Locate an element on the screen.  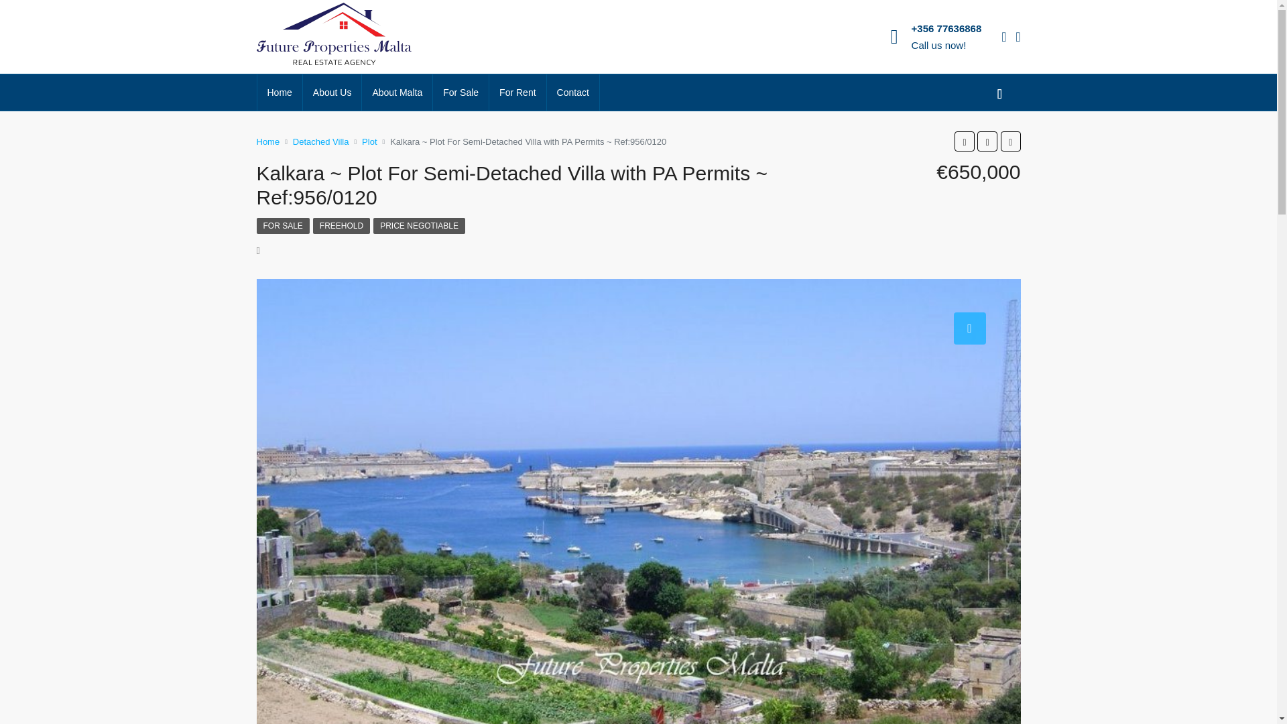
PRICE NEGOTIABLE is located at coordinates (418, 225).